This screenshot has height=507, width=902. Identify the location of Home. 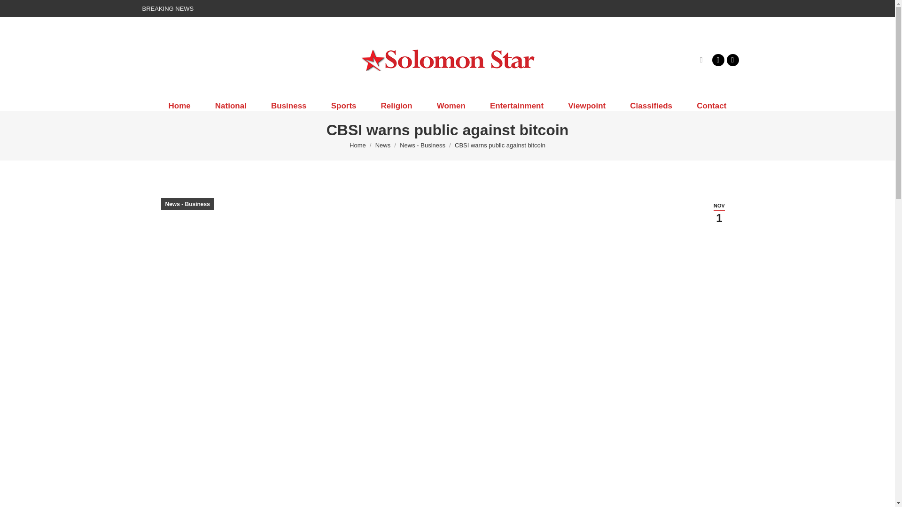
(397, 106).